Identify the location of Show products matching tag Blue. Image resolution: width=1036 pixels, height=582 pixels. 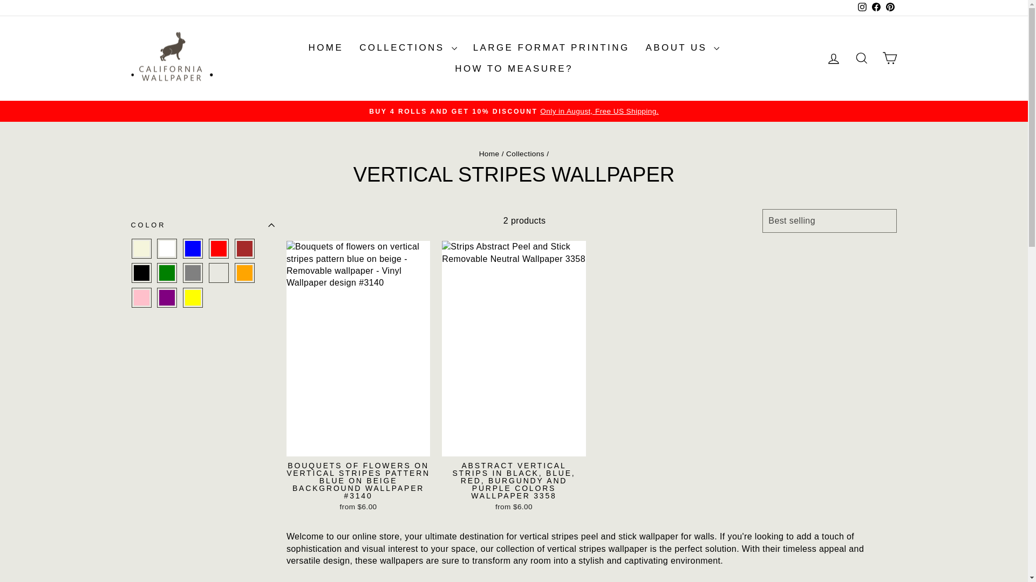
(193, 248).